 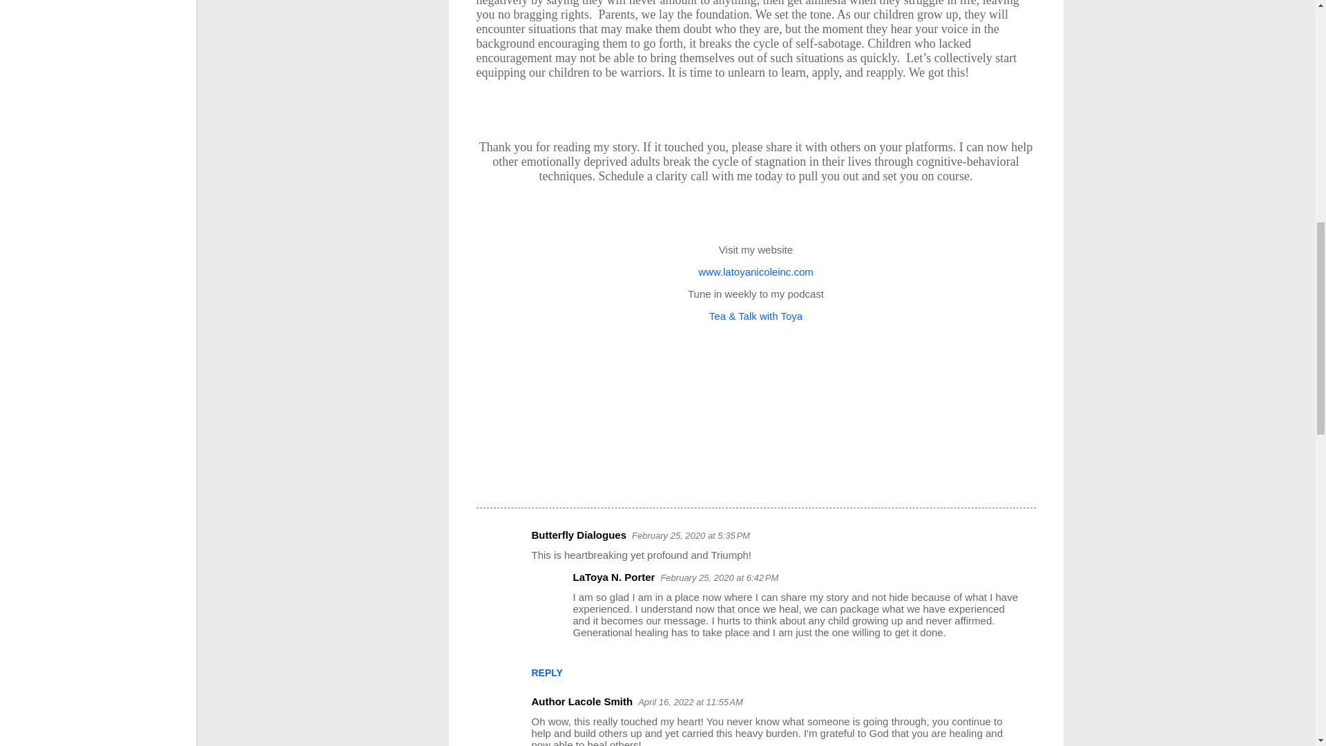 I want to click on REPLY, so click(x=547, y=672).